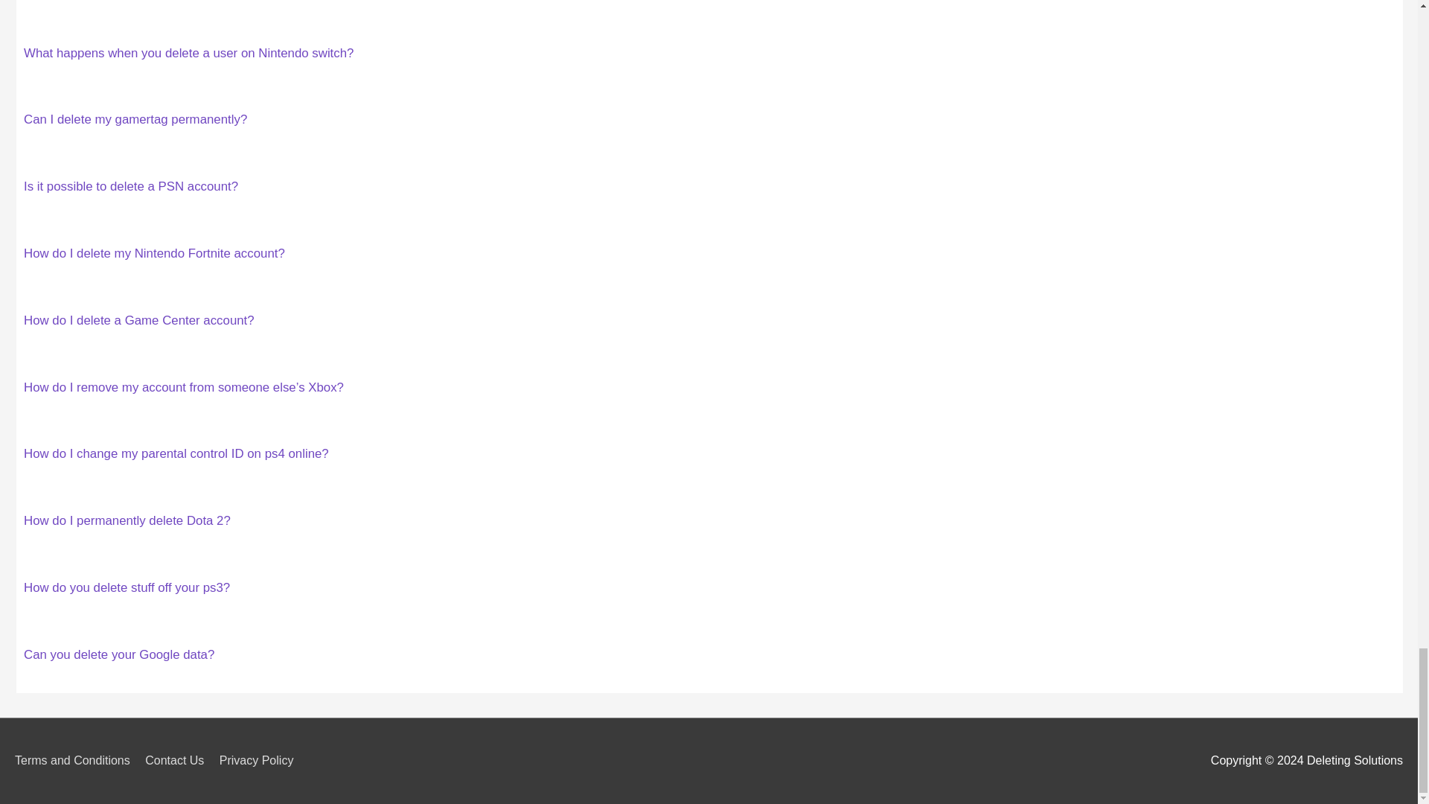  I want to click on Terms and Conditions, so click(77, 761).